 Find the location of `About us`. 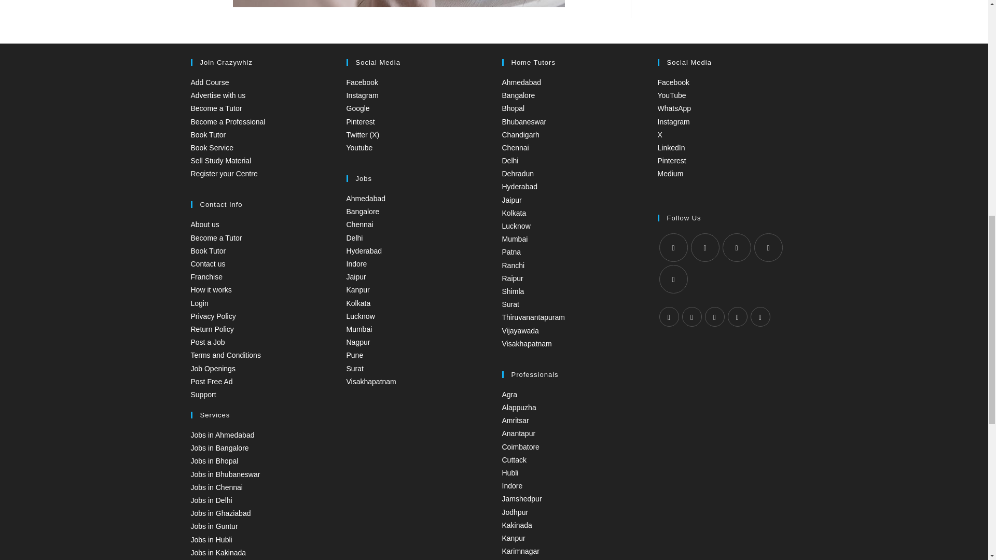

About us is located at coordinates (205, 224).